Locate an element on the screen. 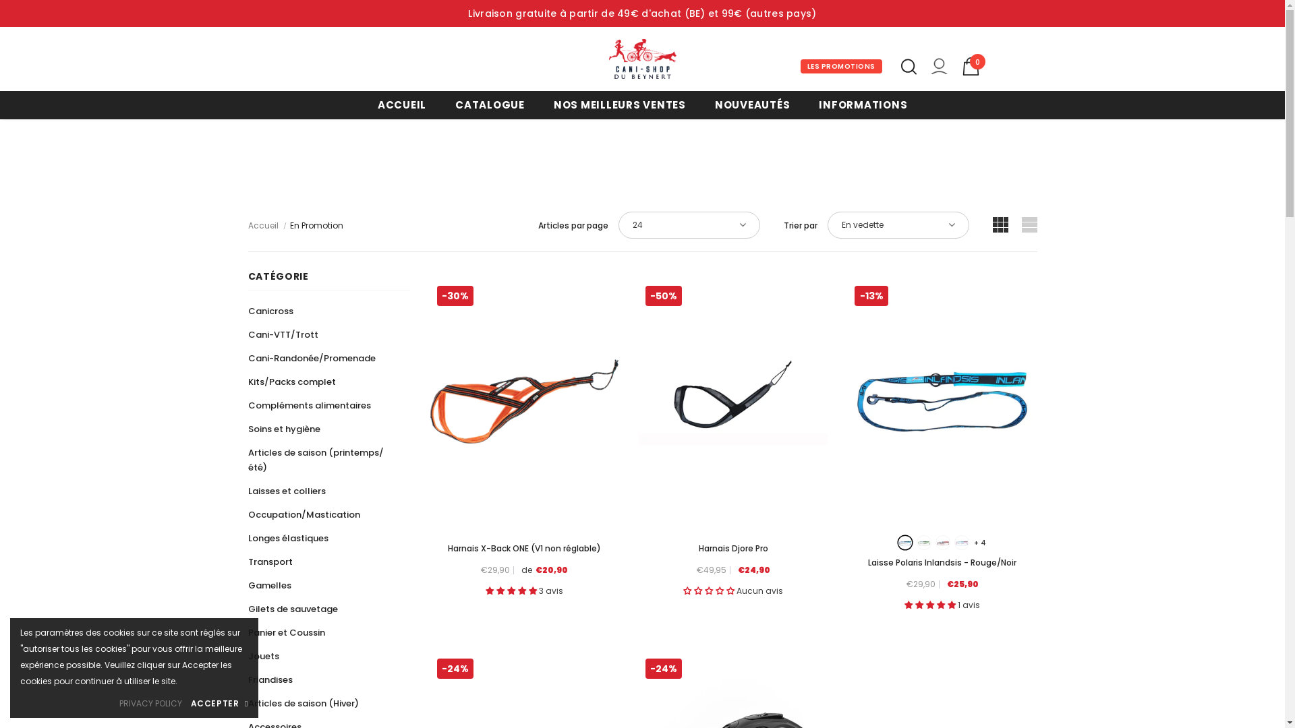 The image size is (1295, 728). Search Icon is located at coordinates (909, 67).